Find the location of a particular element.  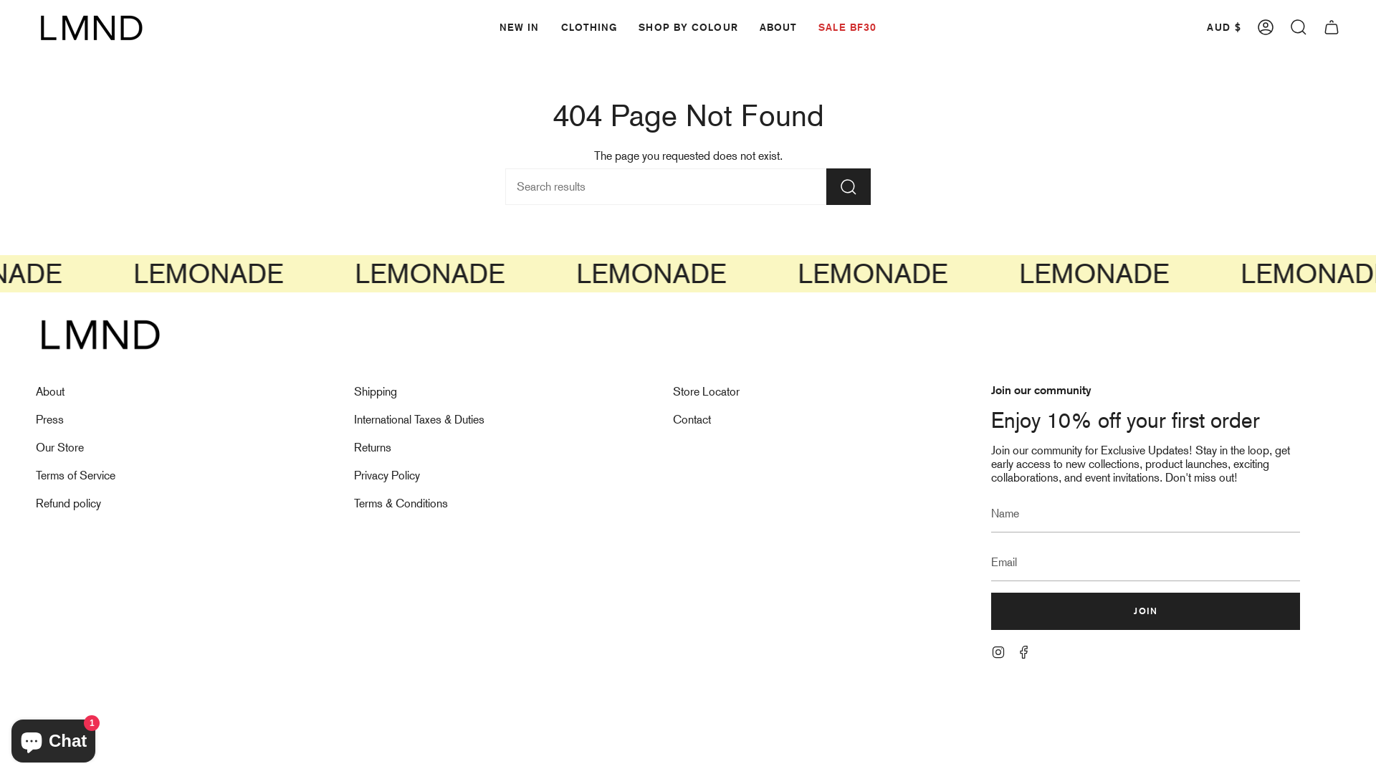

NEW IN is located at coordinates (520, 27).